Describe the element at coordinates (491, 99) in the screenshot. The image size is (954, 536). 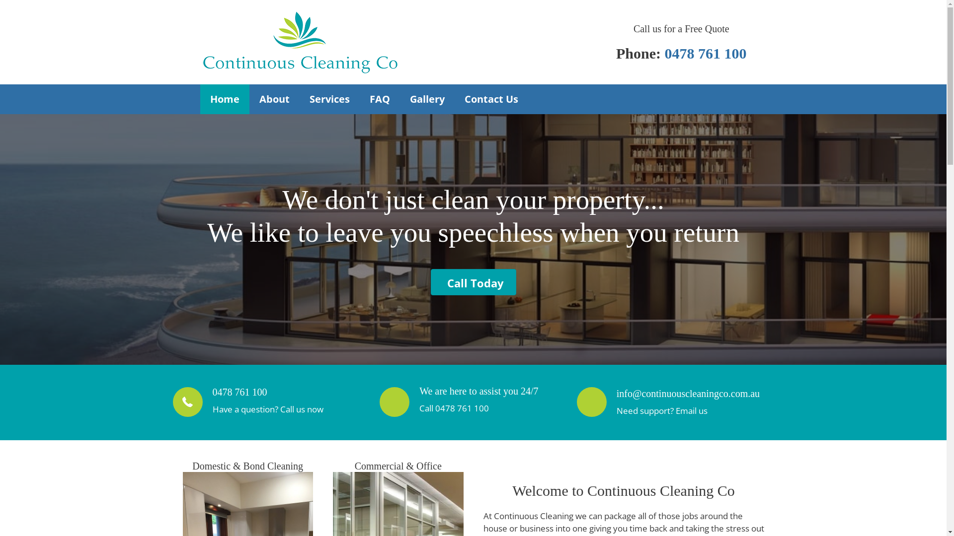
I see `Contact Us` at that location.